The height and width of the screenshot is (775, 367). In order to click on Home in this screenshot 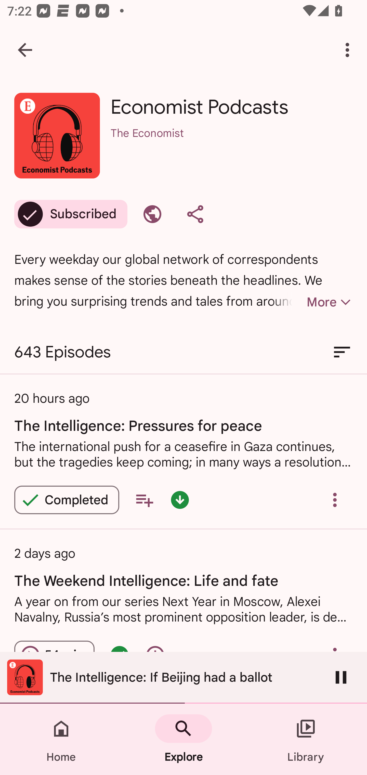, I will do `click(61, 739)`.